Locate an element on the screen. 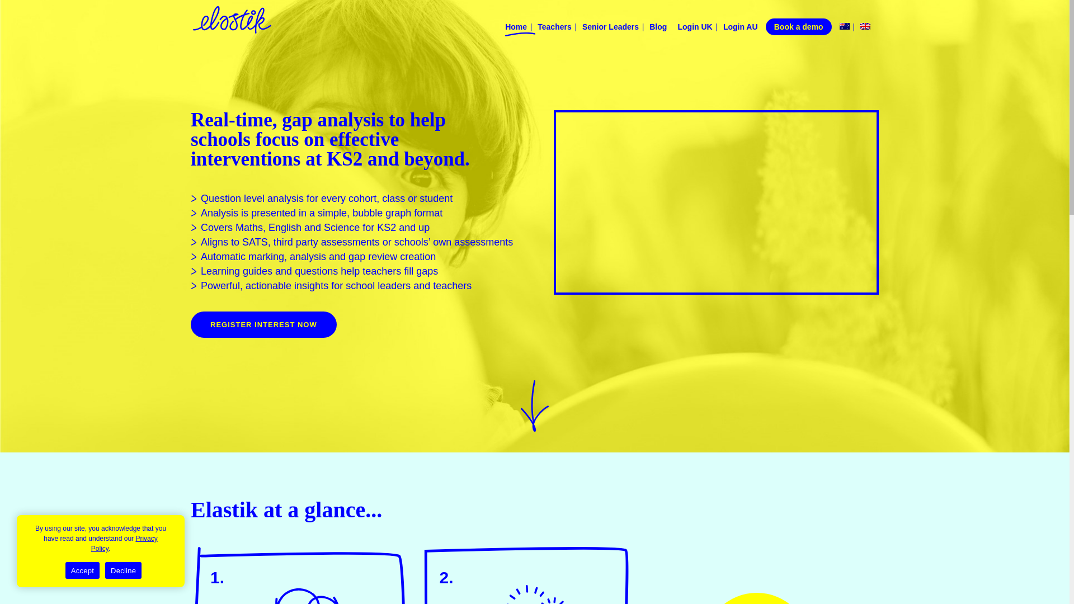 Image resolution: width=1074 pixels, height=604 pixels. Teachers is located at coordinates (558, 31).